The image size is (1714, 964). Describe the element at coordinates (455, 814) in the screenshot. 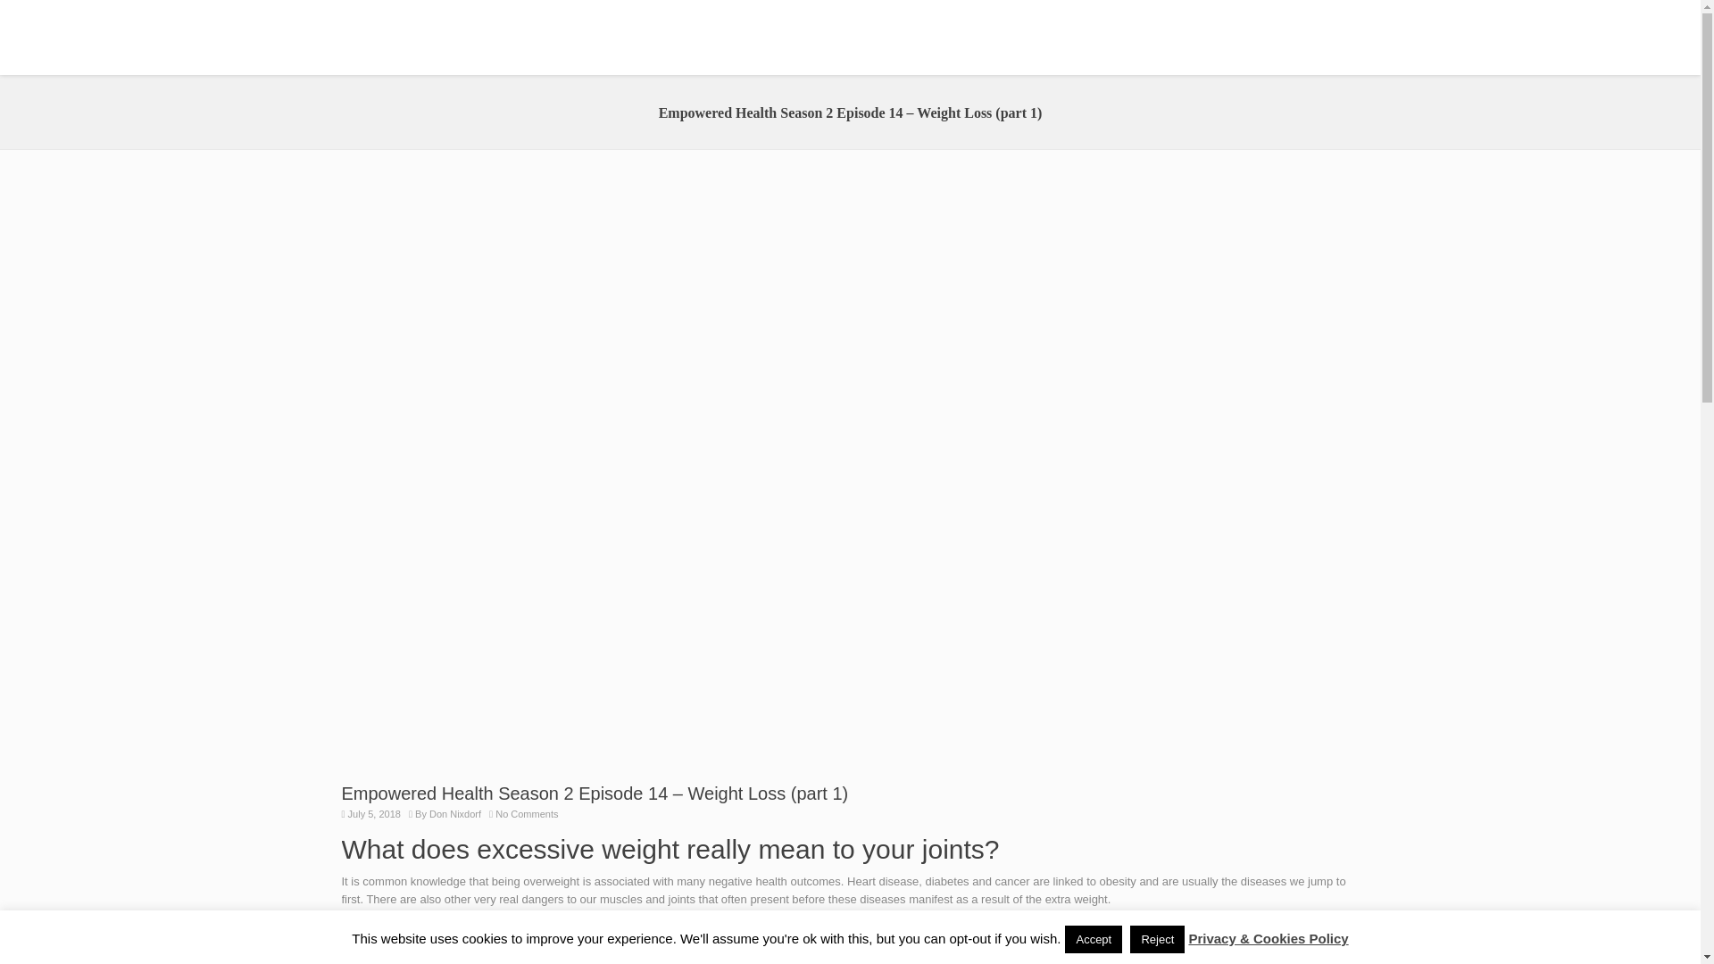

I see `Don Nixdorf` at that location.